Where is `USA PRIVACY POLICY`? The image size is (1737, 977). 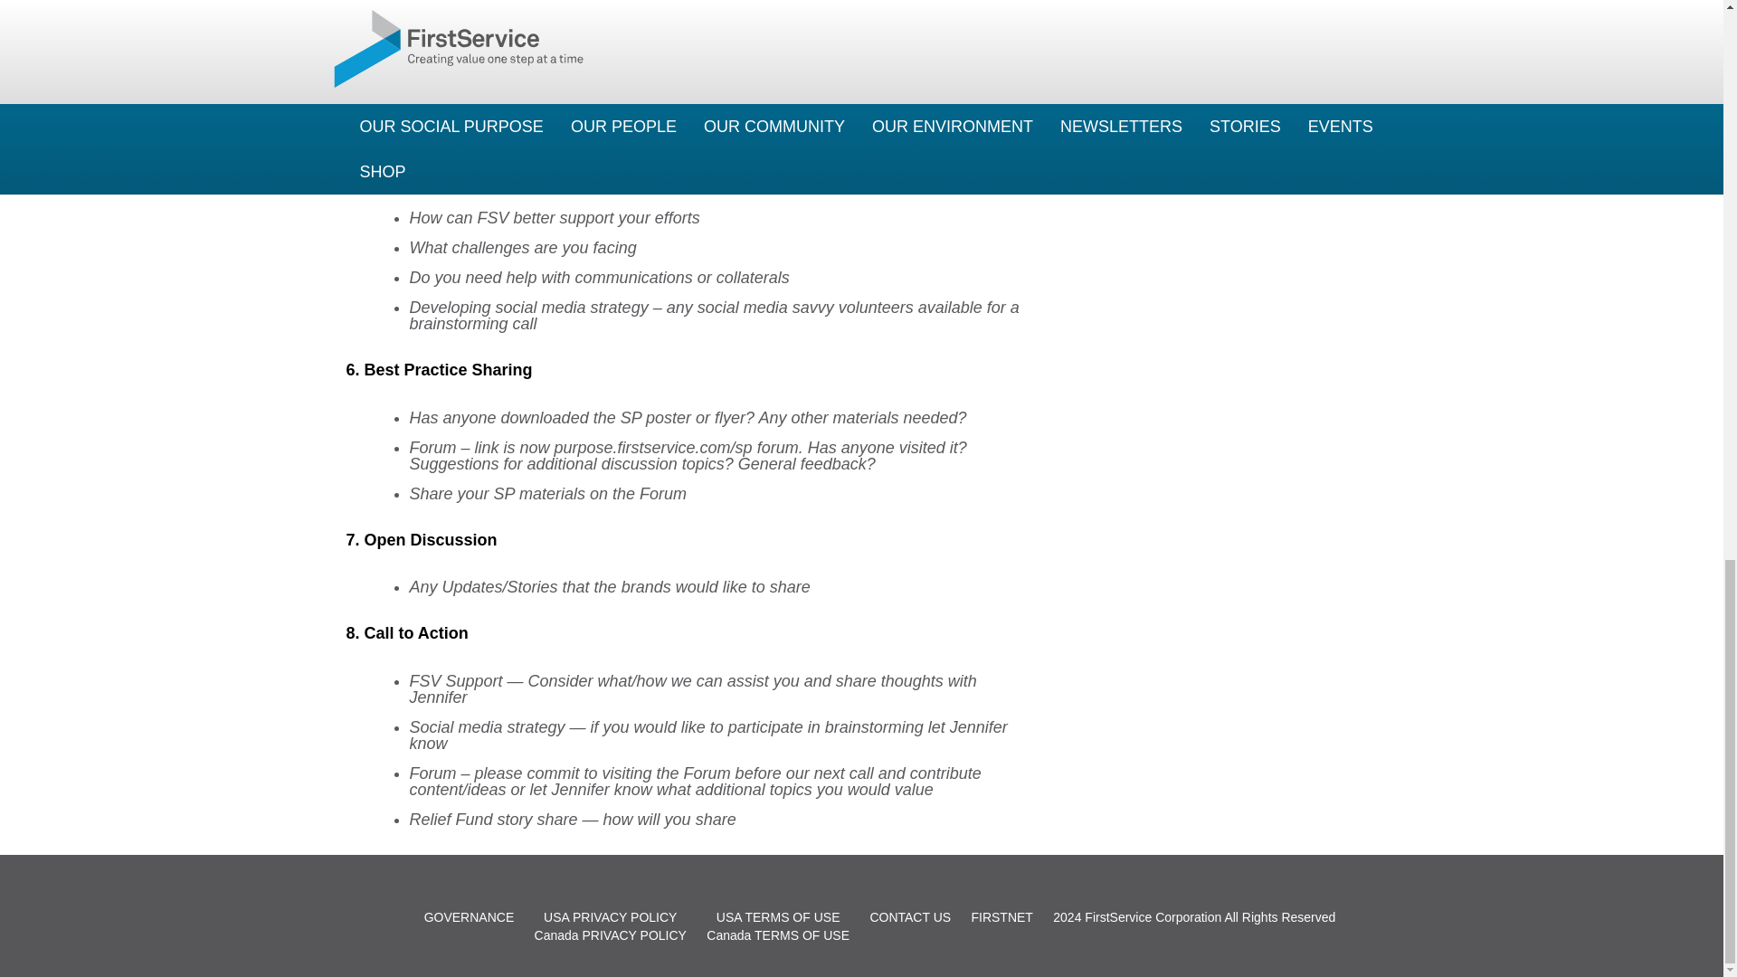 USA PRIVACY POLICY is located at coordinates (610, 916).